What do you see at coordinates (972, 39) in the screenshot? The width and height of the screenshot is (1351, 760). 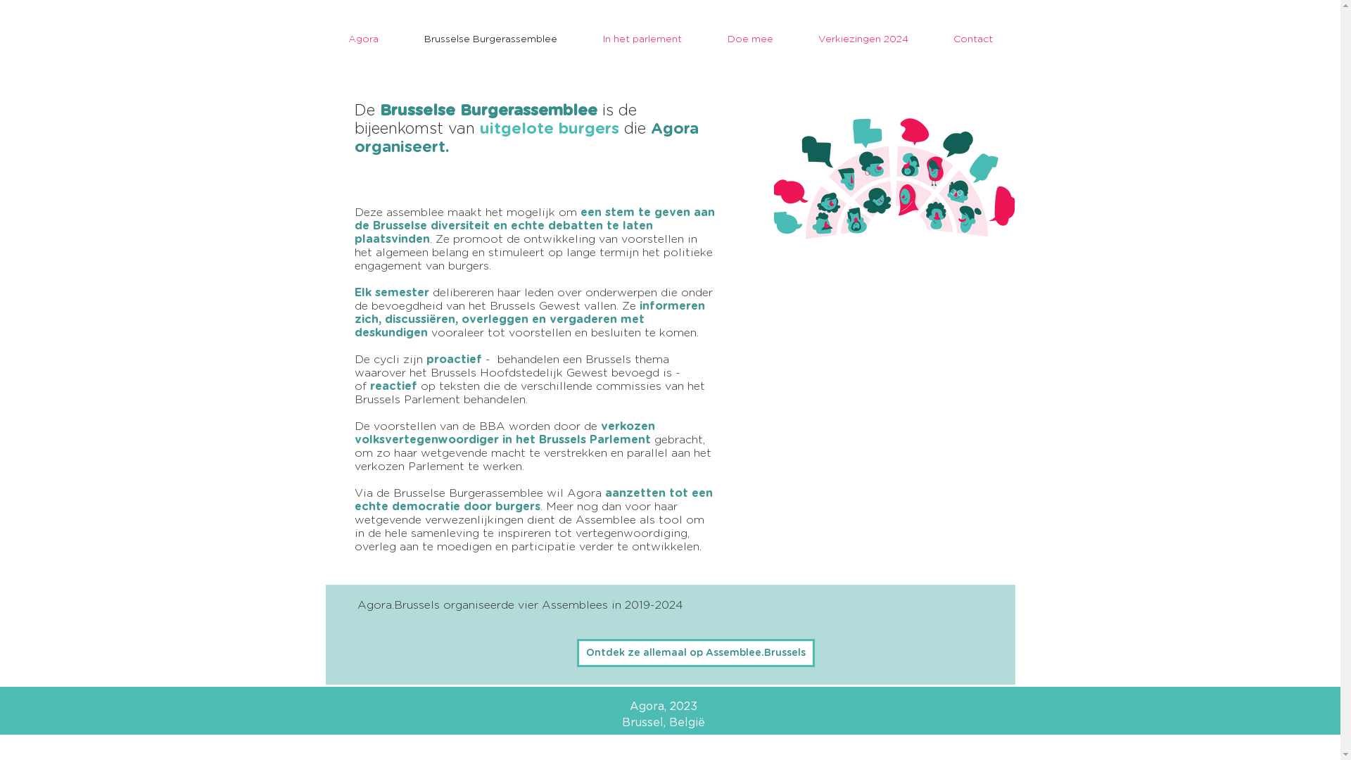 I see `Contact` at bounding box center [972, 39].